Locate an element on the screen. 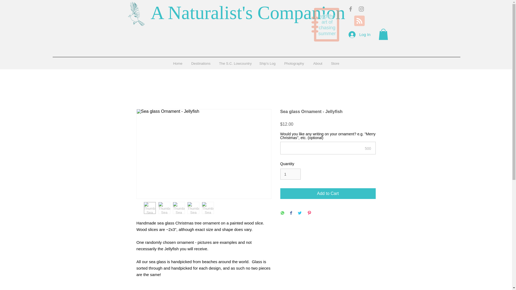 This screenshot has width=516, height=290. About is located at coordinates (318, 63).